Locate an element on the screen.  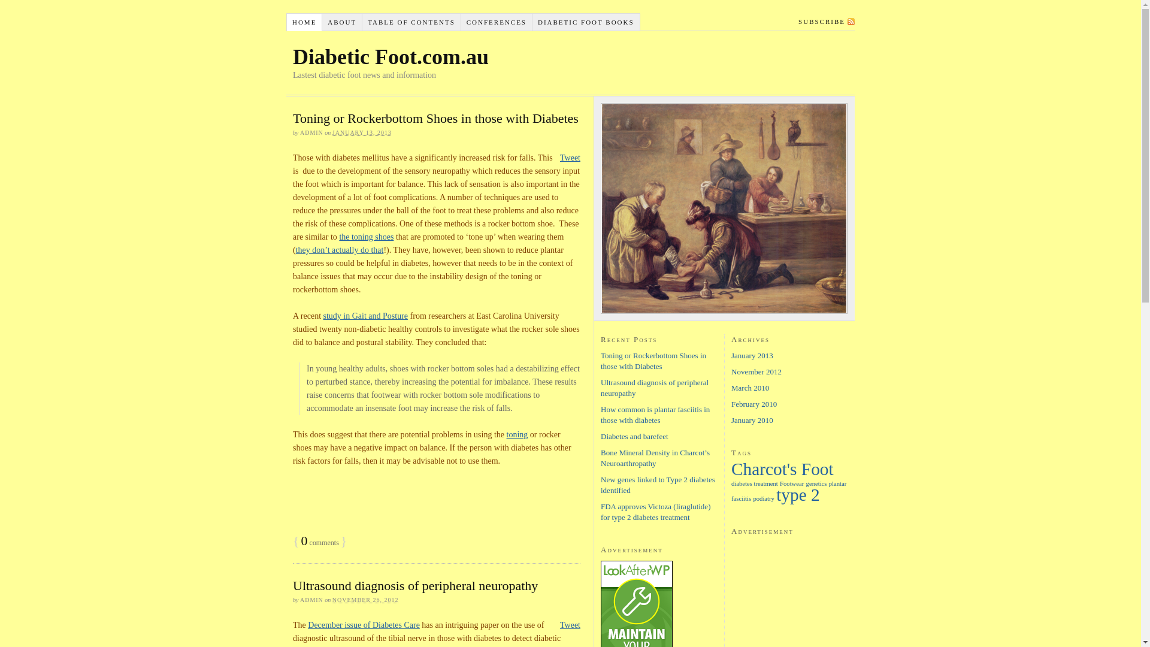
New genes linked to Type 2 diabetes identified is located at coordinates (658, 485).